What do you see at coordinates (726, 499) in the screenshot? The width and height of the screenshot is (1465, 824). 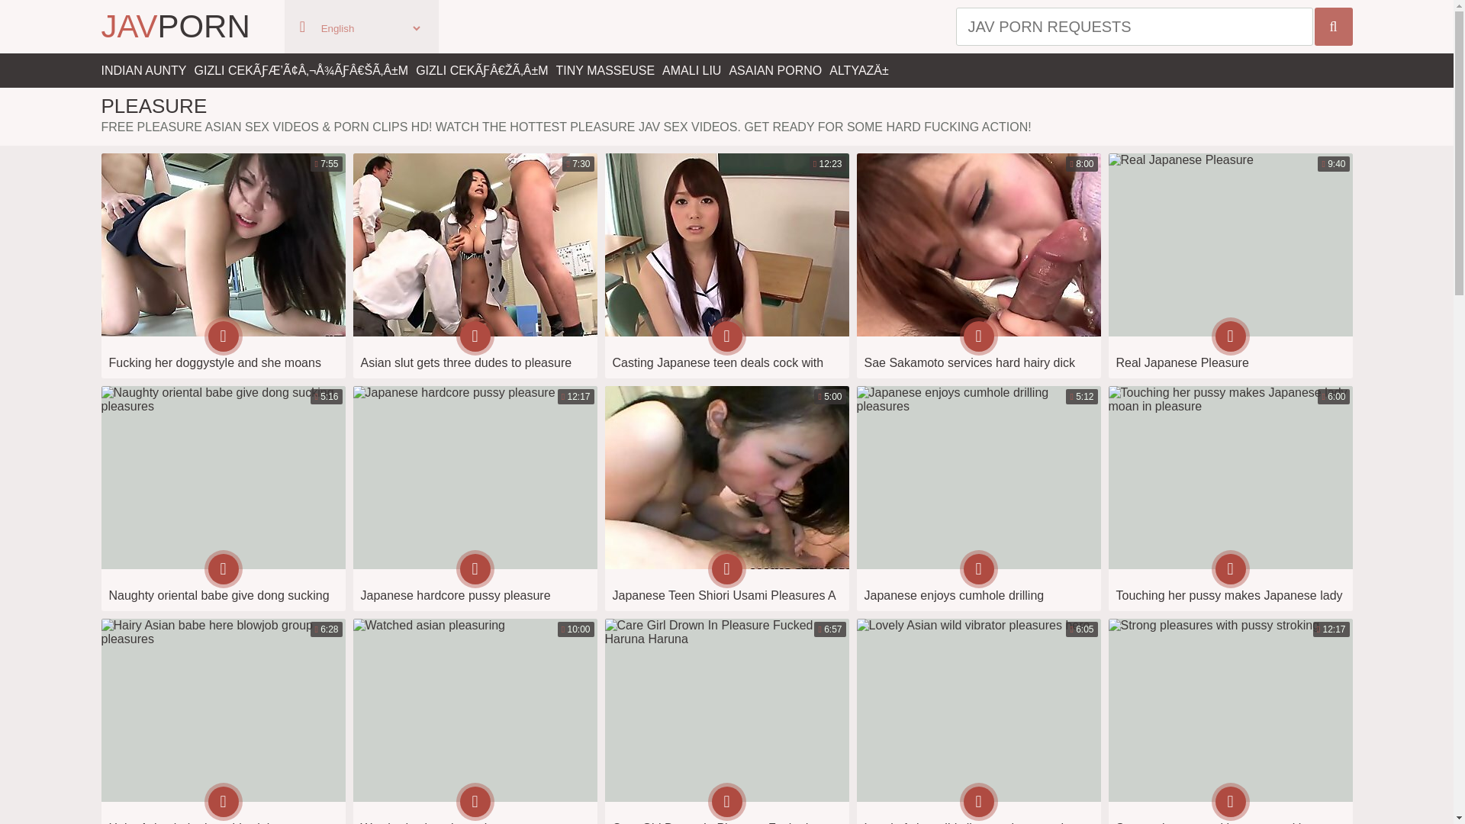 I see `Naughty oriental babe give dong sucking pleasures` at bounding box center [726, 499].